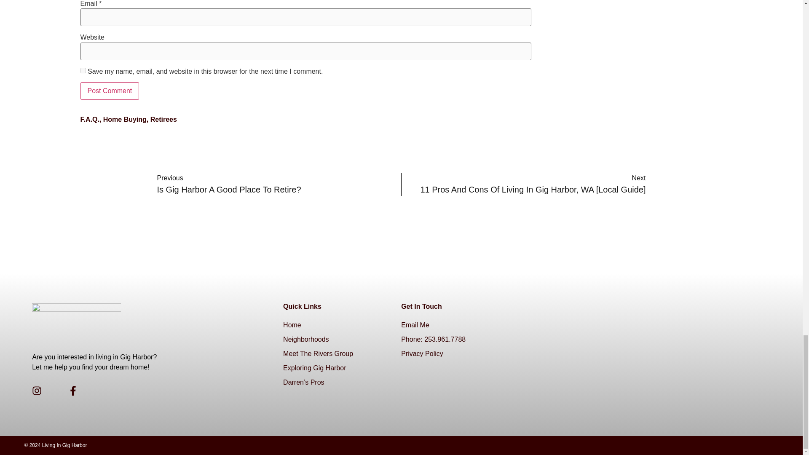 The width and height of the screenshot is (809, 455). What do you see at coordinates (110, 91) in the screenshot?
I see `Post Comment` at bounding box center [110, 91].